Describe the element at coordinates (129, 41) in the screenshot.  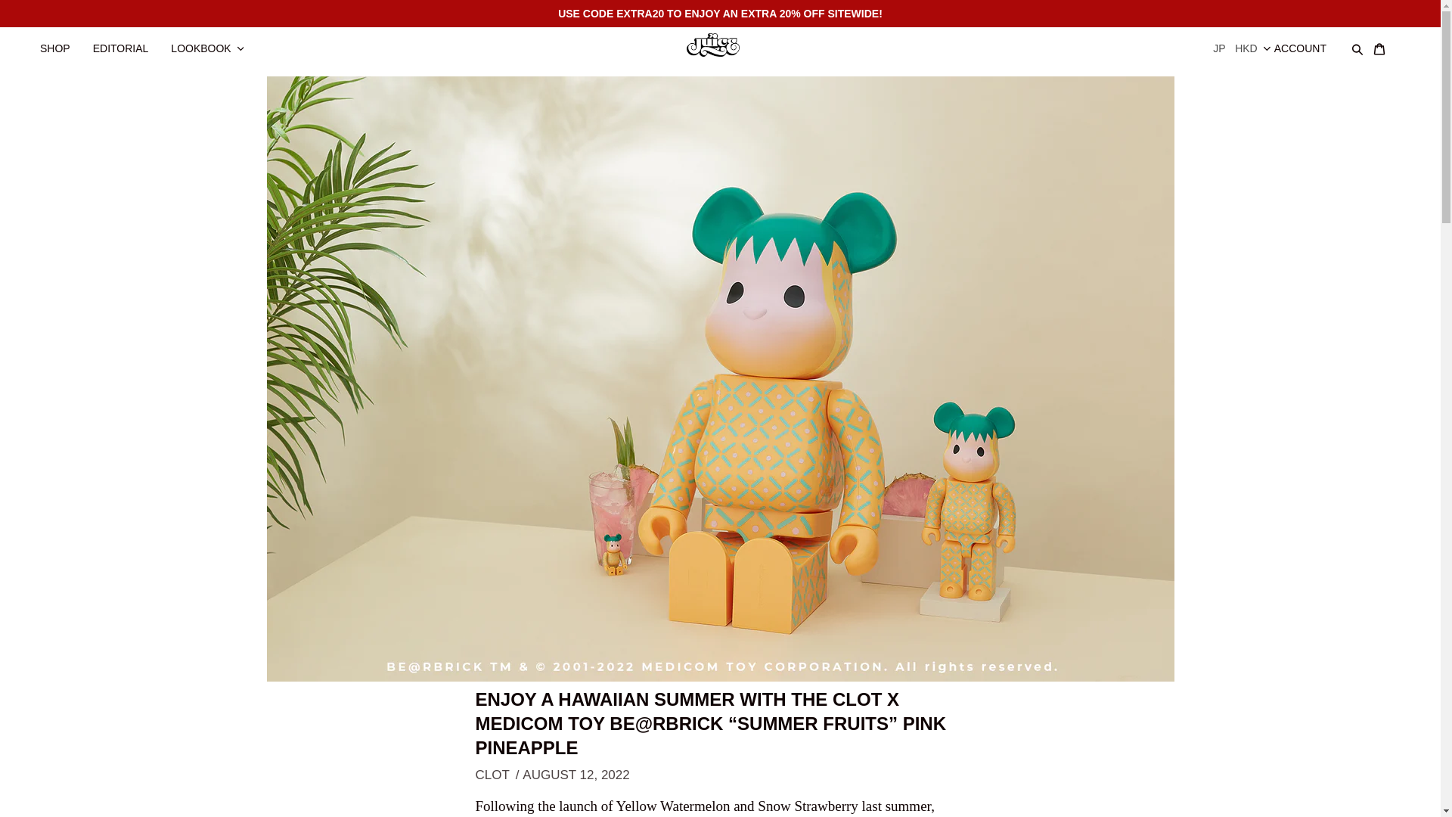
I see `EDITORIAL` at that location.